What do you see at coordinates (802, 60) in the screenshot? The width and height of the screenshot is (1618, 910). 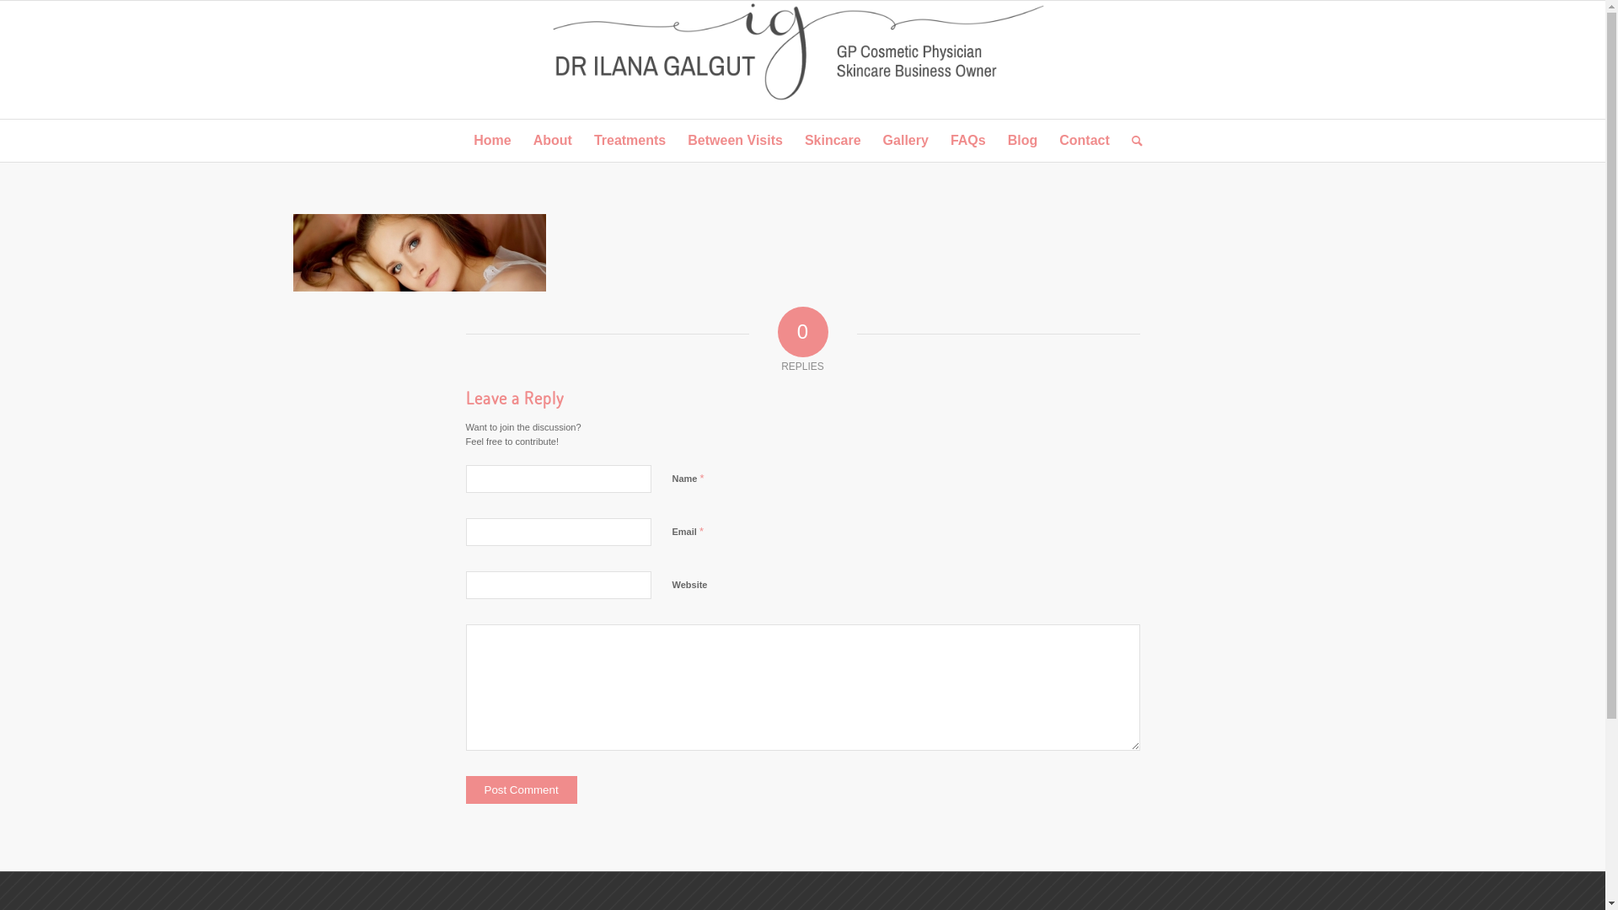 I see `Logo7` at bounding box center [802, 60].